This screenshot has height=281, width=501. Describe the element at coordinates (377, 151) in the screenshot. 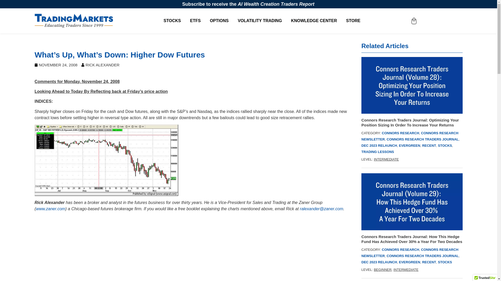

I see `TRADING LESSONS` at that location.